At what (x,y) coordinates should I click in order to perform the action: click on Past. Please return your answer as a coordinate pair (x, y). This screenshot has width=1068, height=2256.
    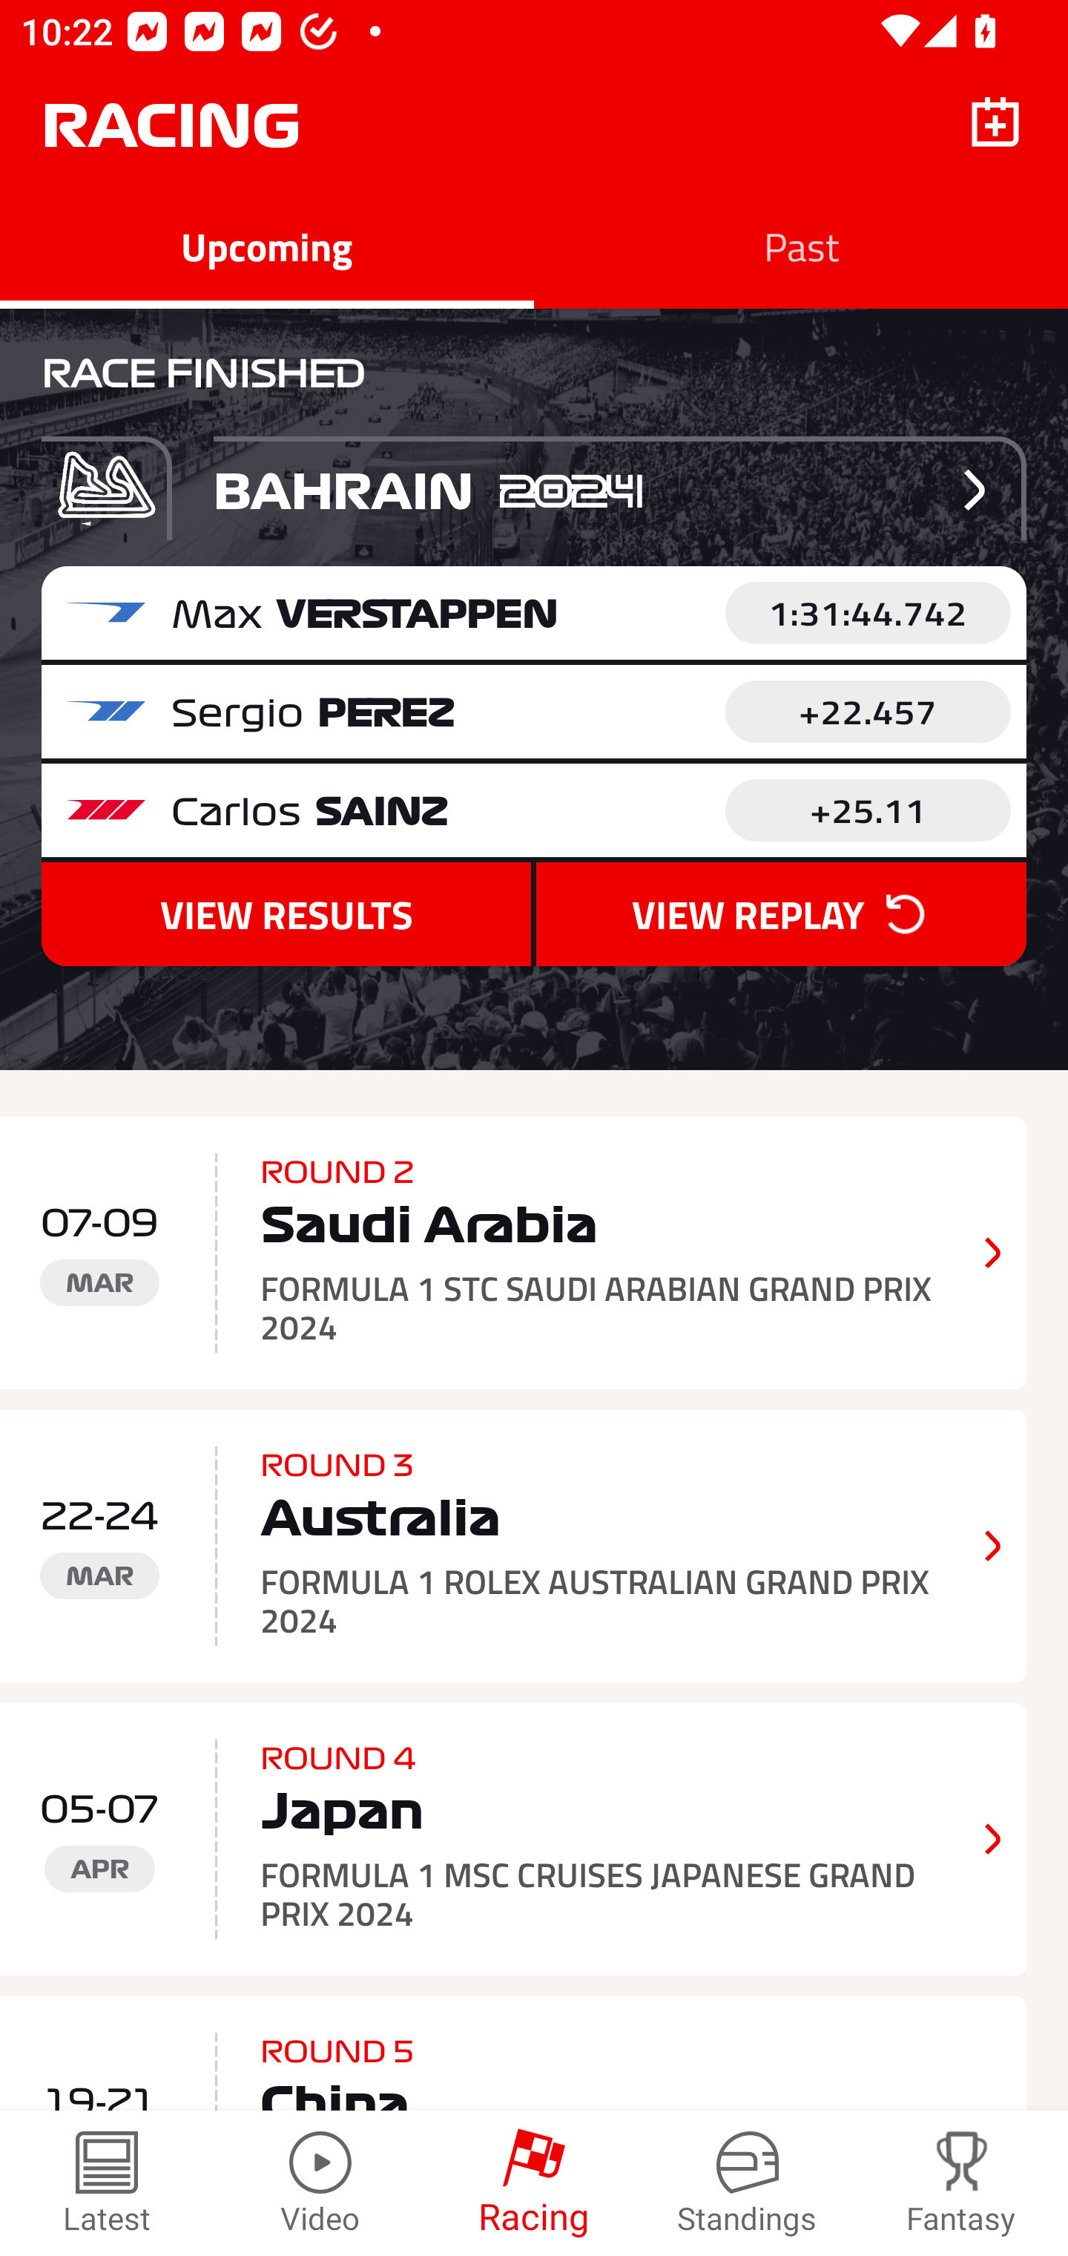
    Looking at the image, I should click on (801, 246).